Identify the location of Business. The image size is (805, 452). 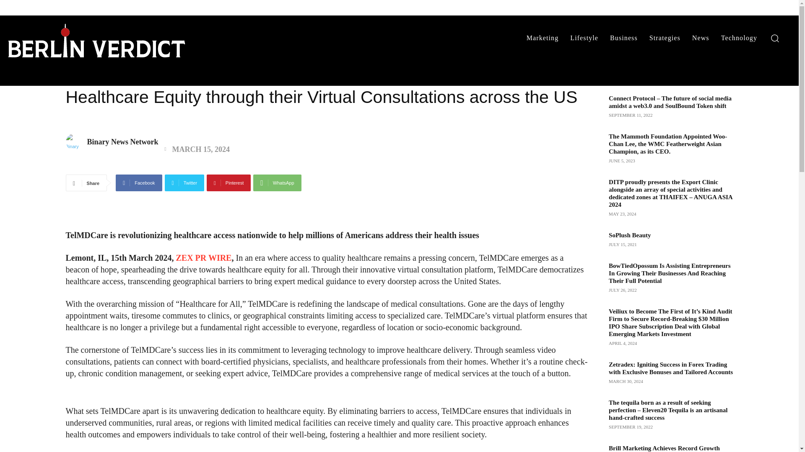
(624, 38).